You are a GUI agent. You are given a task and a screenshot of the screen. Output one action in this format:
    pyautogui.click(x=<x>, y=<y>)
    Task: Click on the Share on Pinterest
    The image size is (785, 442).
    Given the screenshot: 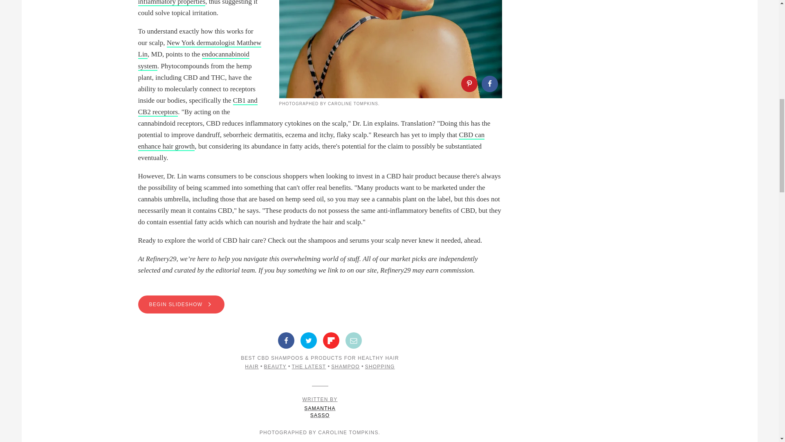 What is the action you would take?
    pyautogui.click(x=469, y=83)
    